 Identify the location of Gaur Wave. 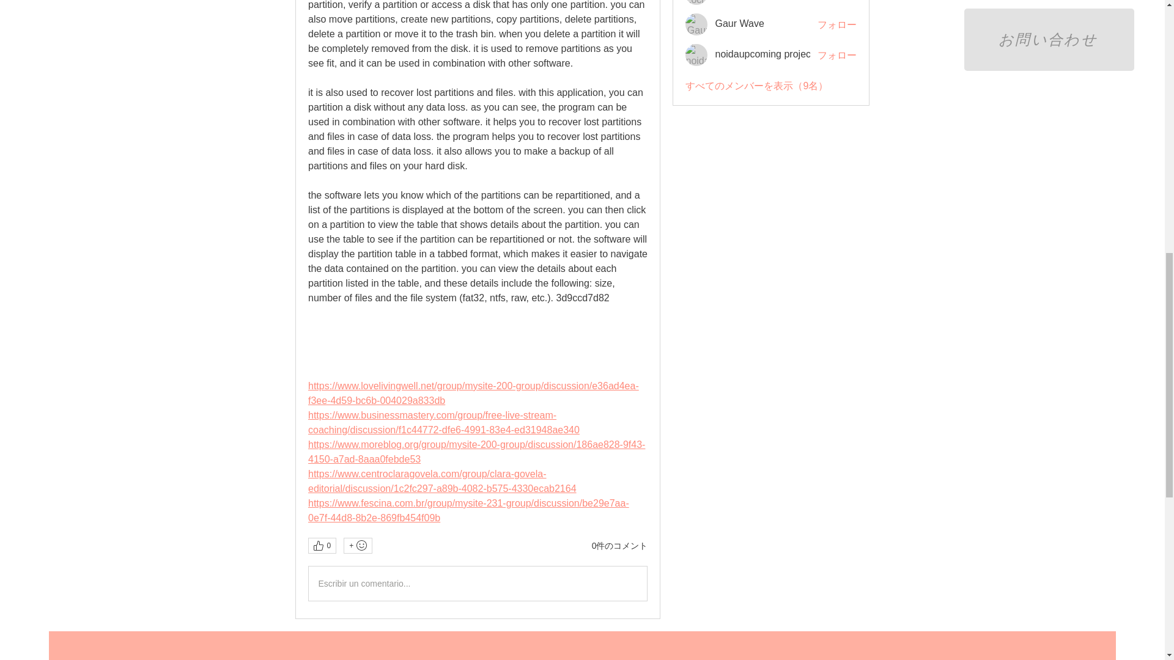
(696, 24).